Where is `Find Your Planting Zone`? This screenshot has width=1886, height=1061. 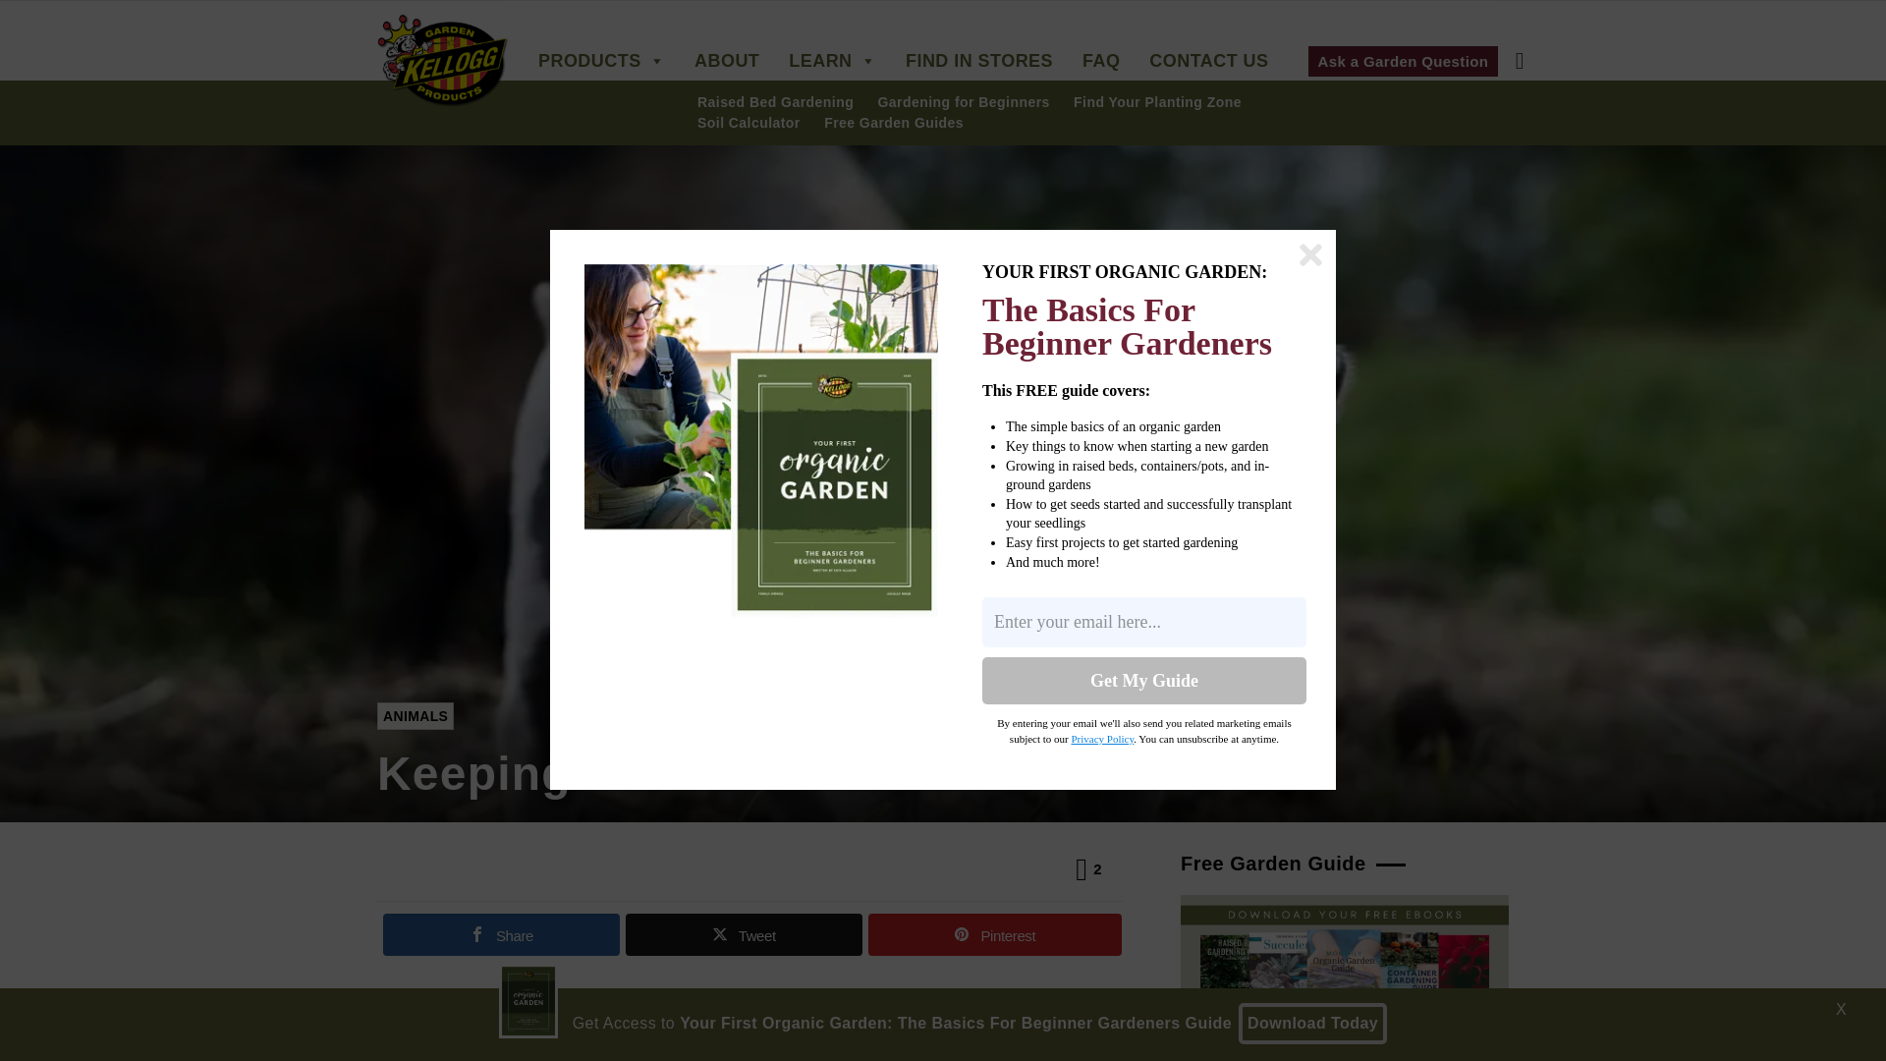
Find Your Planting Zone is located at coordinates (1157, 103).